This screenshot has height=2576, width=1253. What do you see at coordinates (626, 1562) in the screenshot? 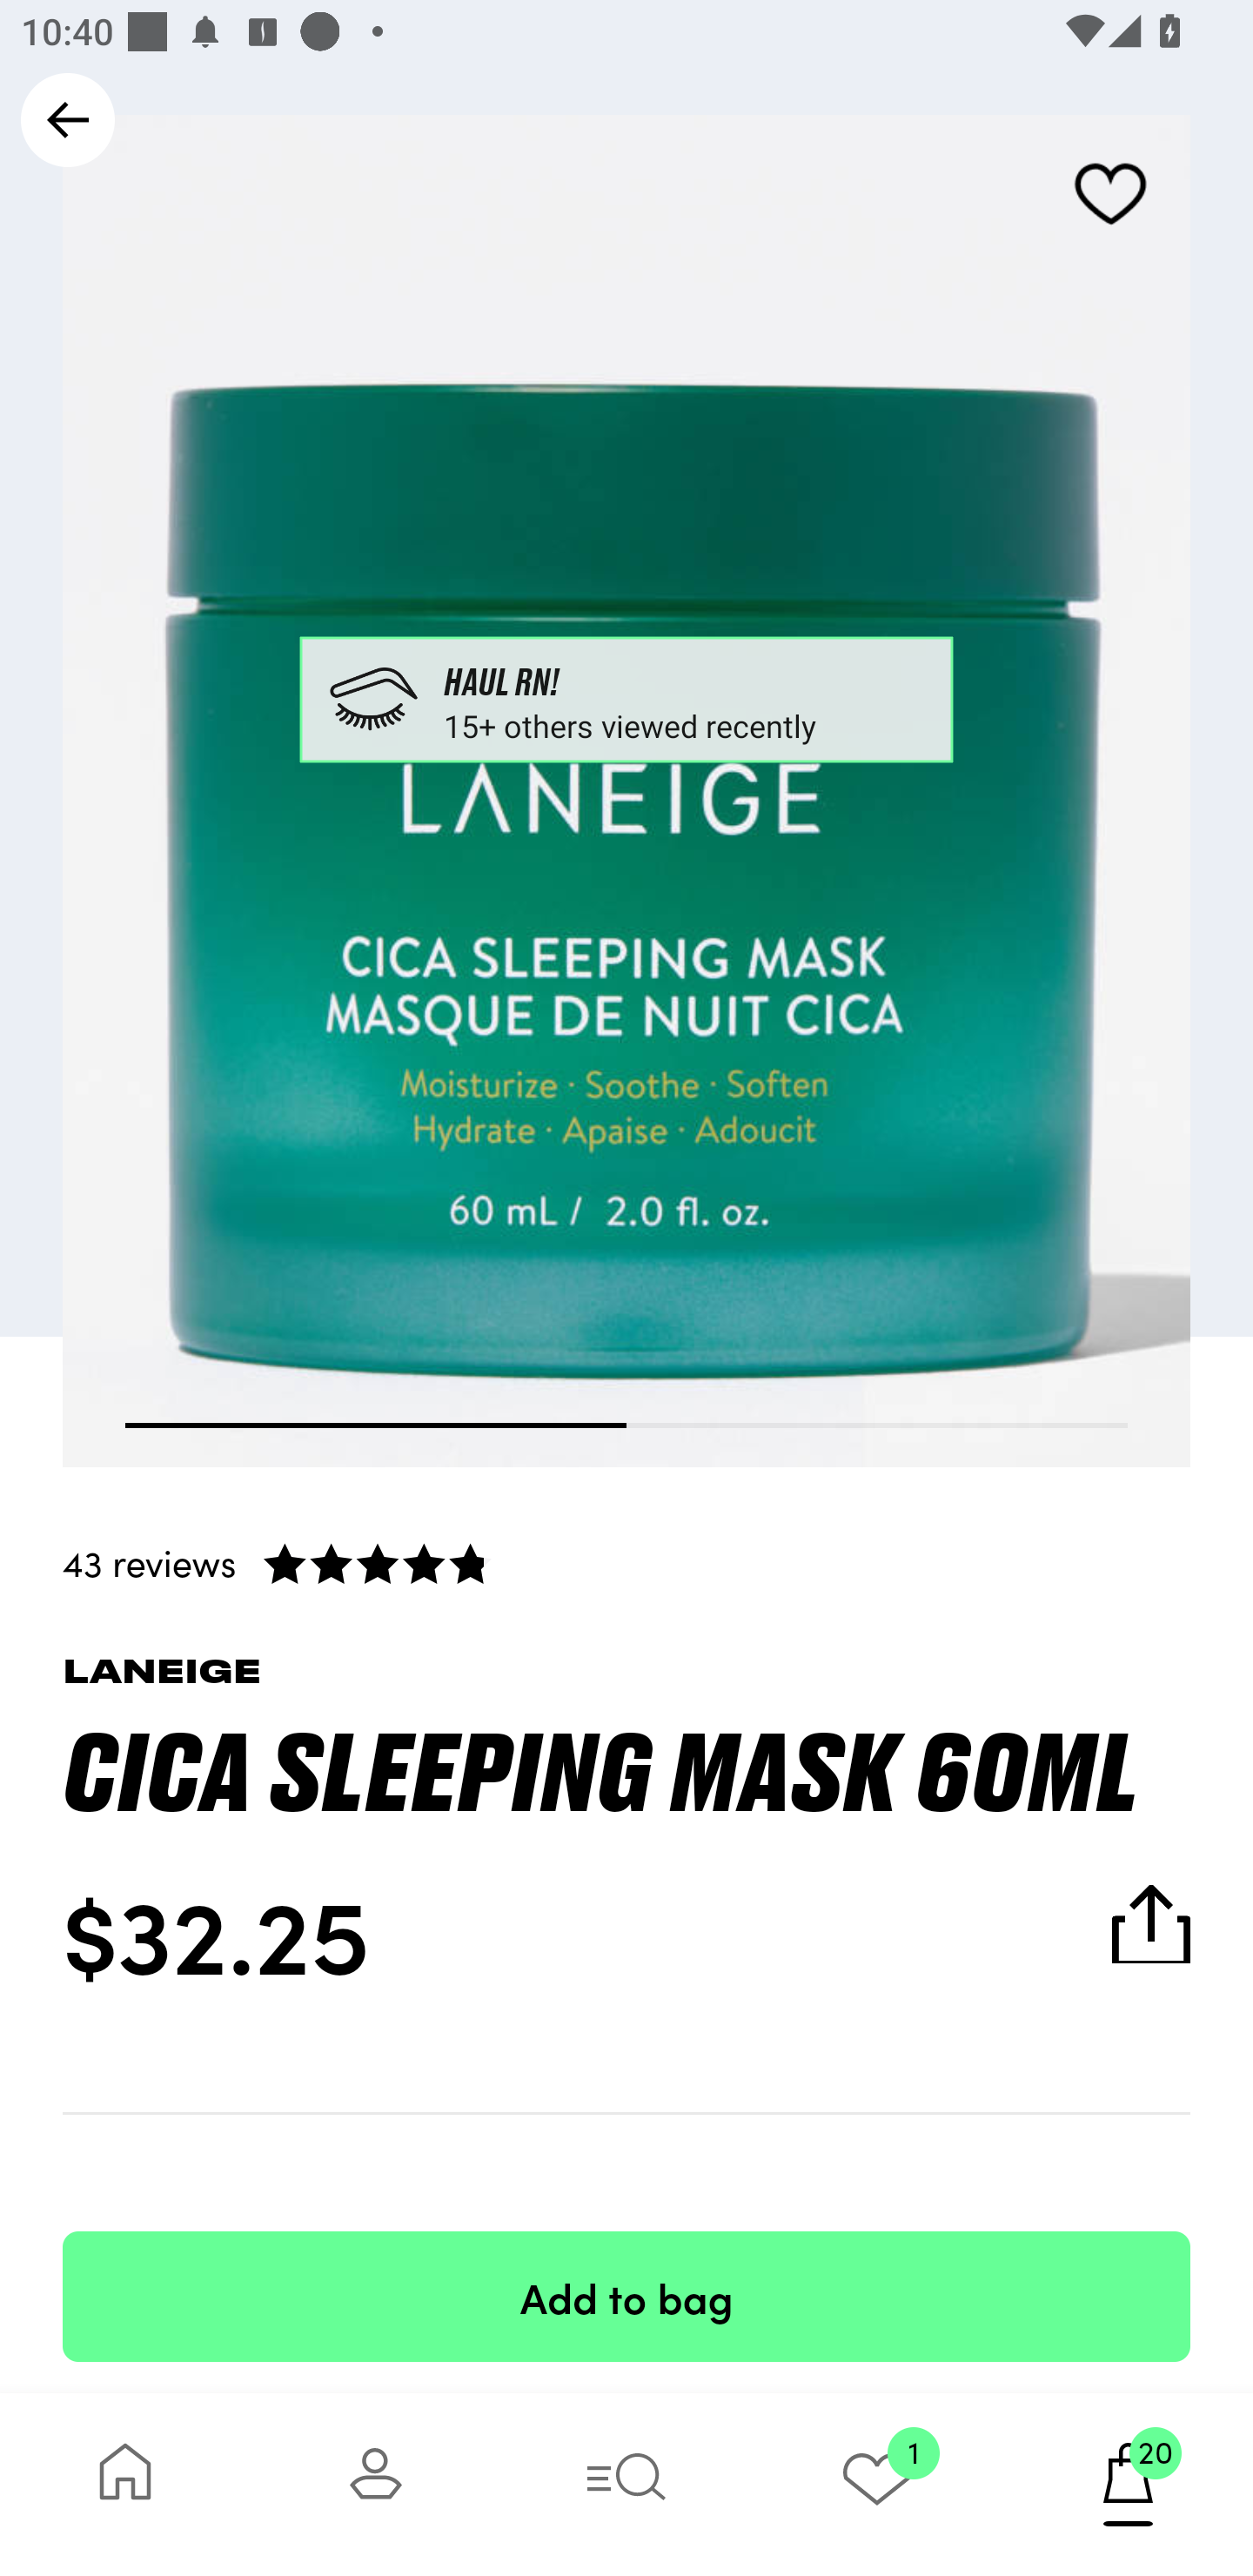
I see `43 reviews` at bounding box center [626, 1562].